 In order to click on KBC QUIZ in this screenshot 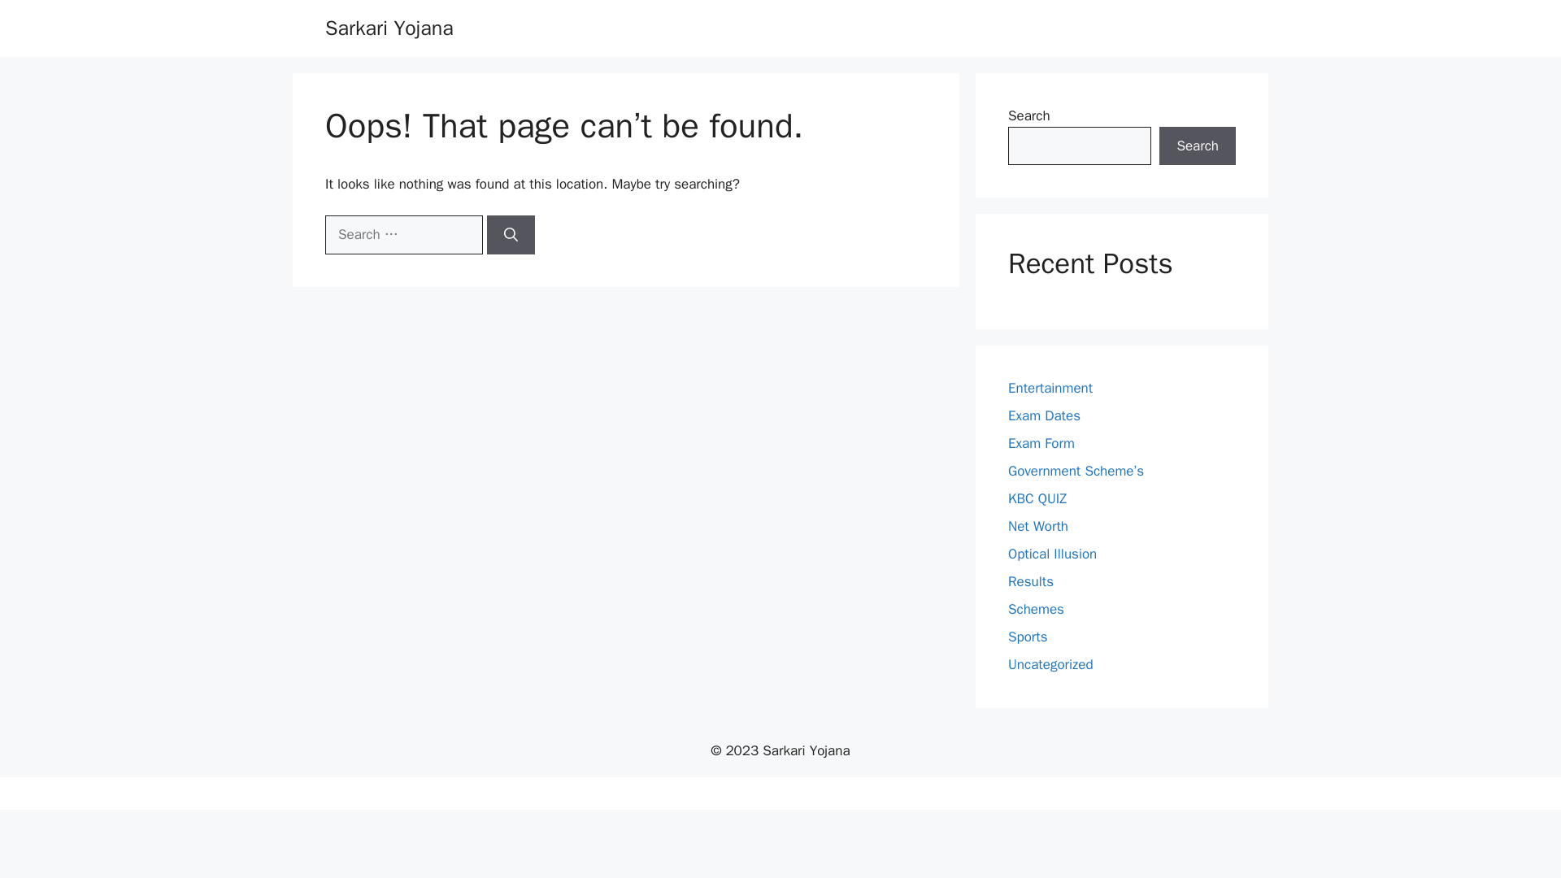, I will do `click(1037, 498)`.